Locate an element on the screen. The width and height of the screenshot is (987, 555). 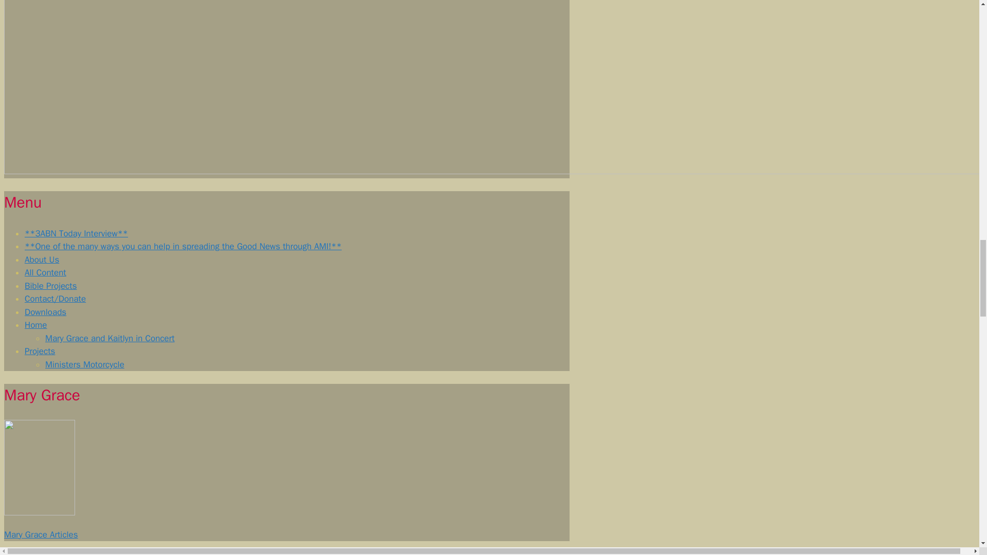
Mary Grace and Kaitlyn in Concert is located at coordinates (110, 338).